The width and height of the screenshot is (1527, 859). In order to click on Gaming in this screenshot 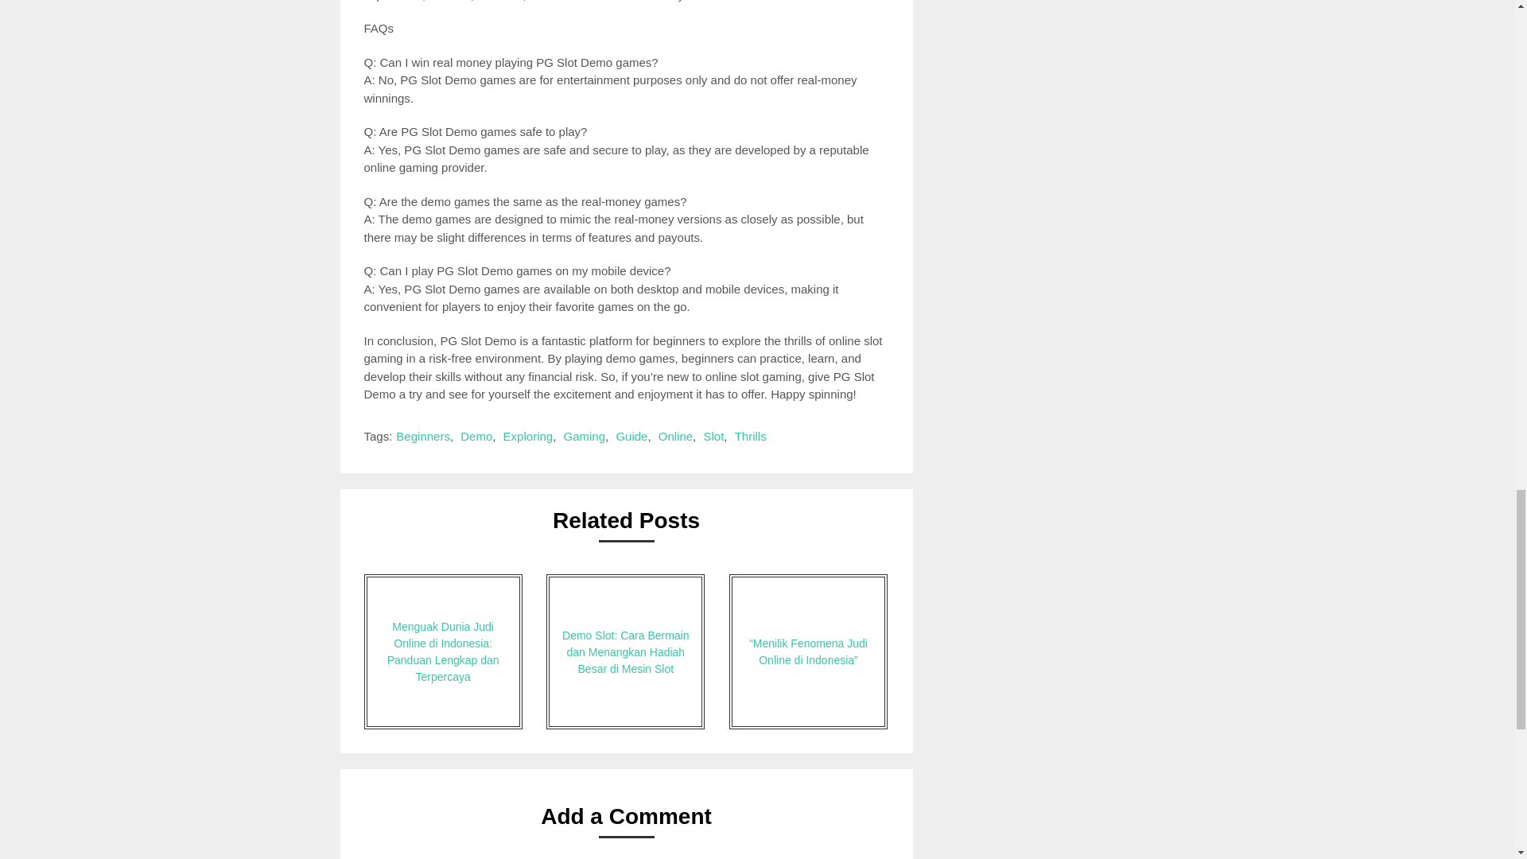, I will do `click(584, 436)`.